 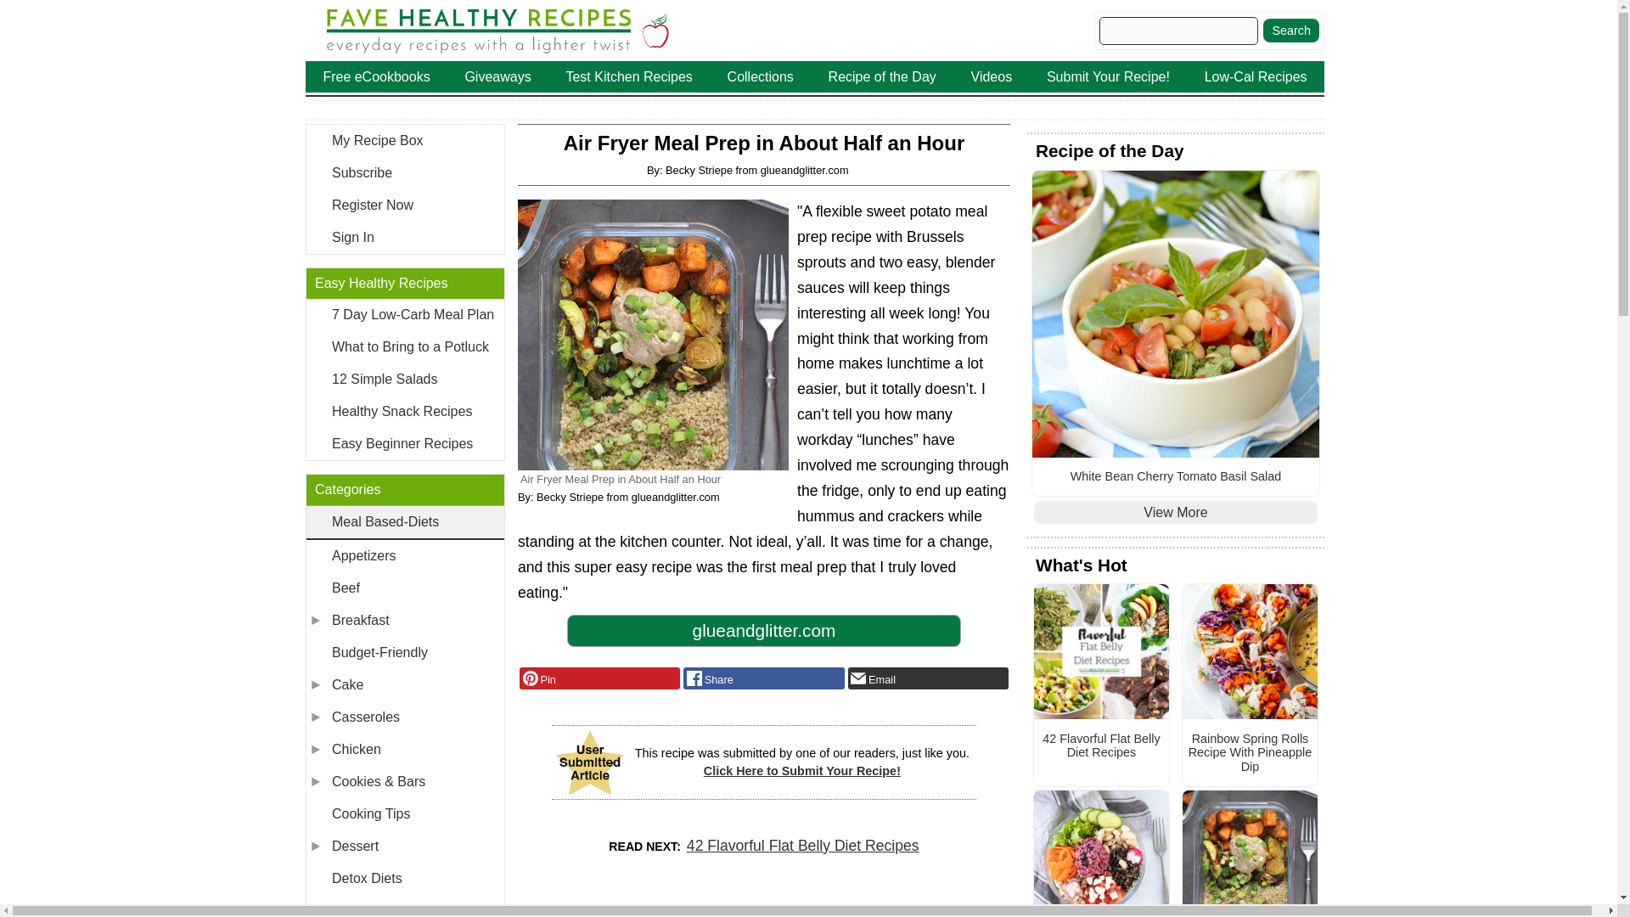 What do you see at coordinates (1290, 30) in the screenshot?
I see `Search` at bounding box center [1290, 30].